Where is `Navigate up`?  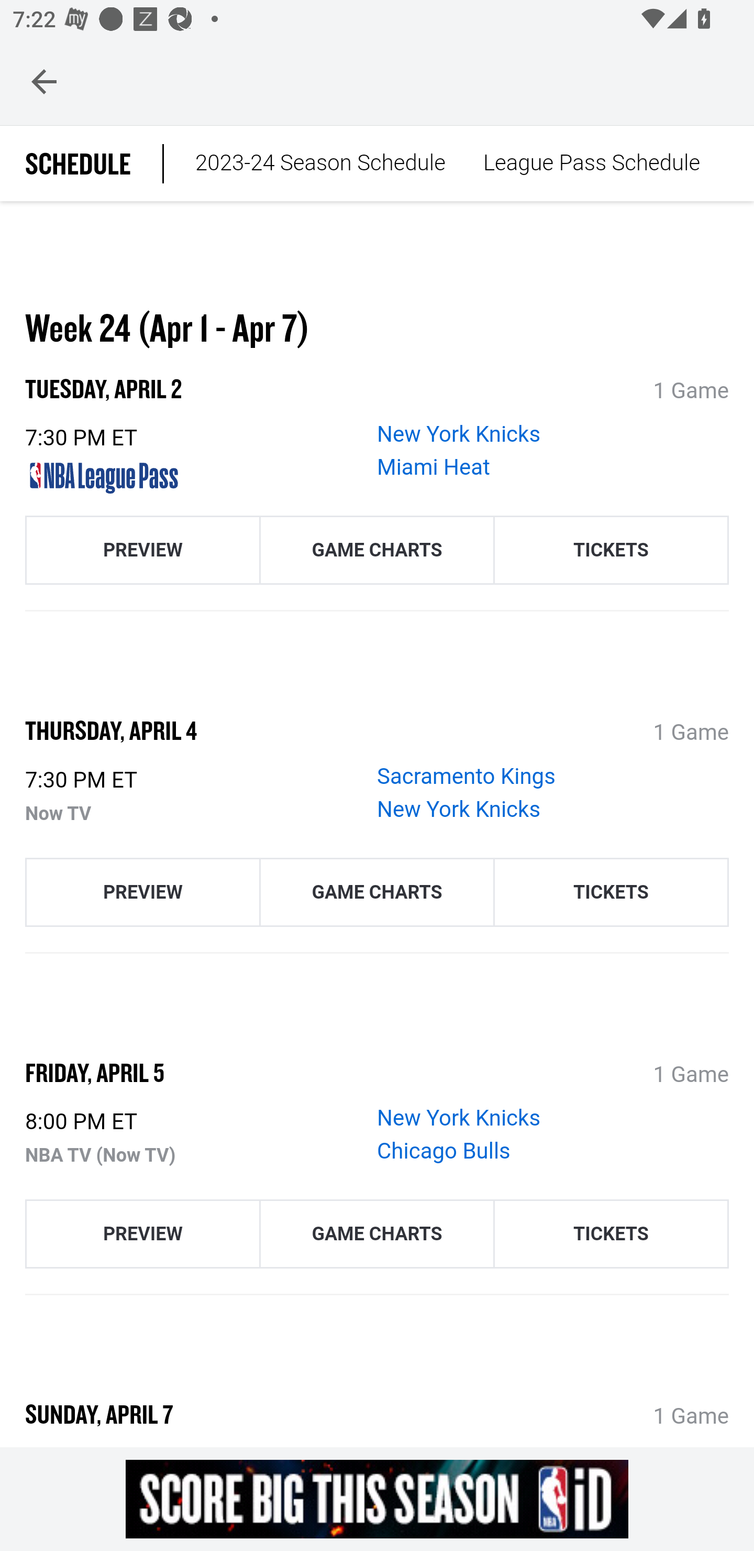 Navigate up is located at coordinates (44, 81).